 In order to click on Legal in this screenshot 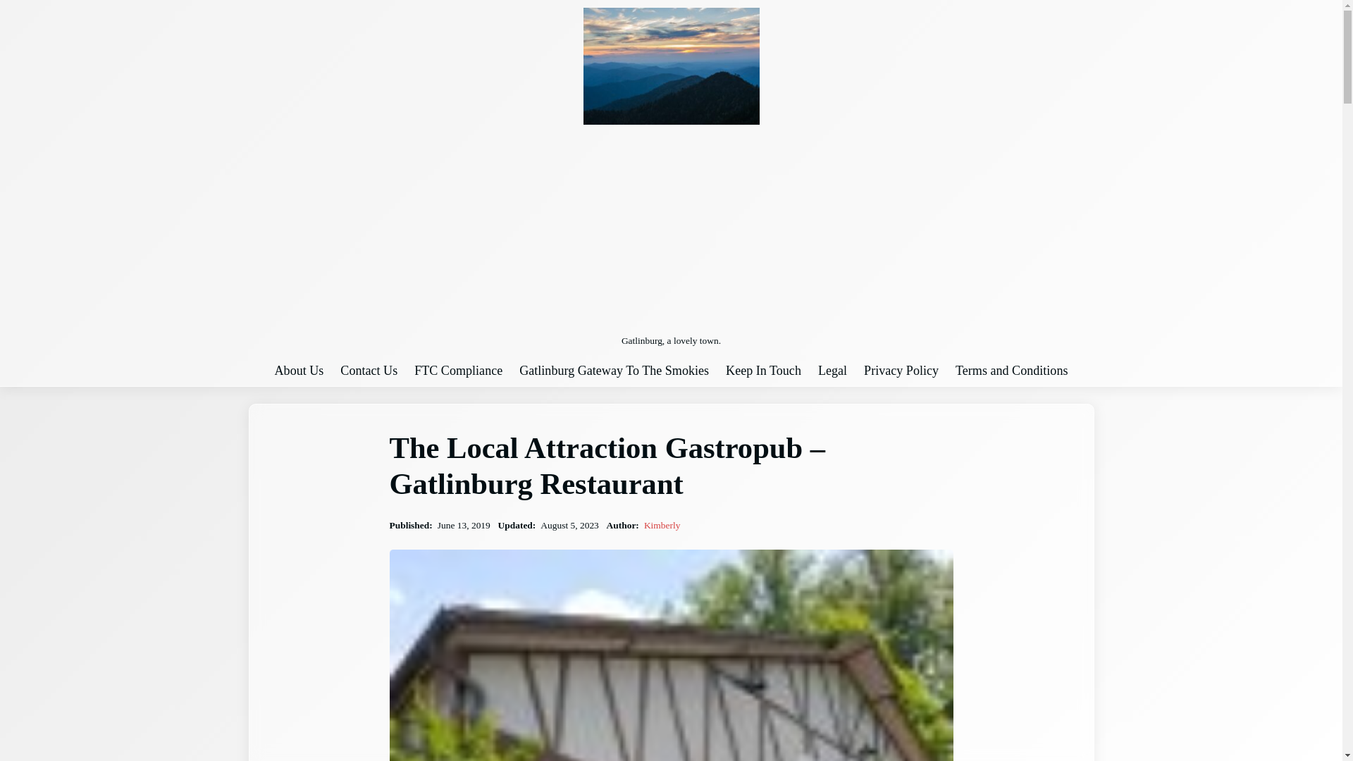, I will do `click(832, 371)`.